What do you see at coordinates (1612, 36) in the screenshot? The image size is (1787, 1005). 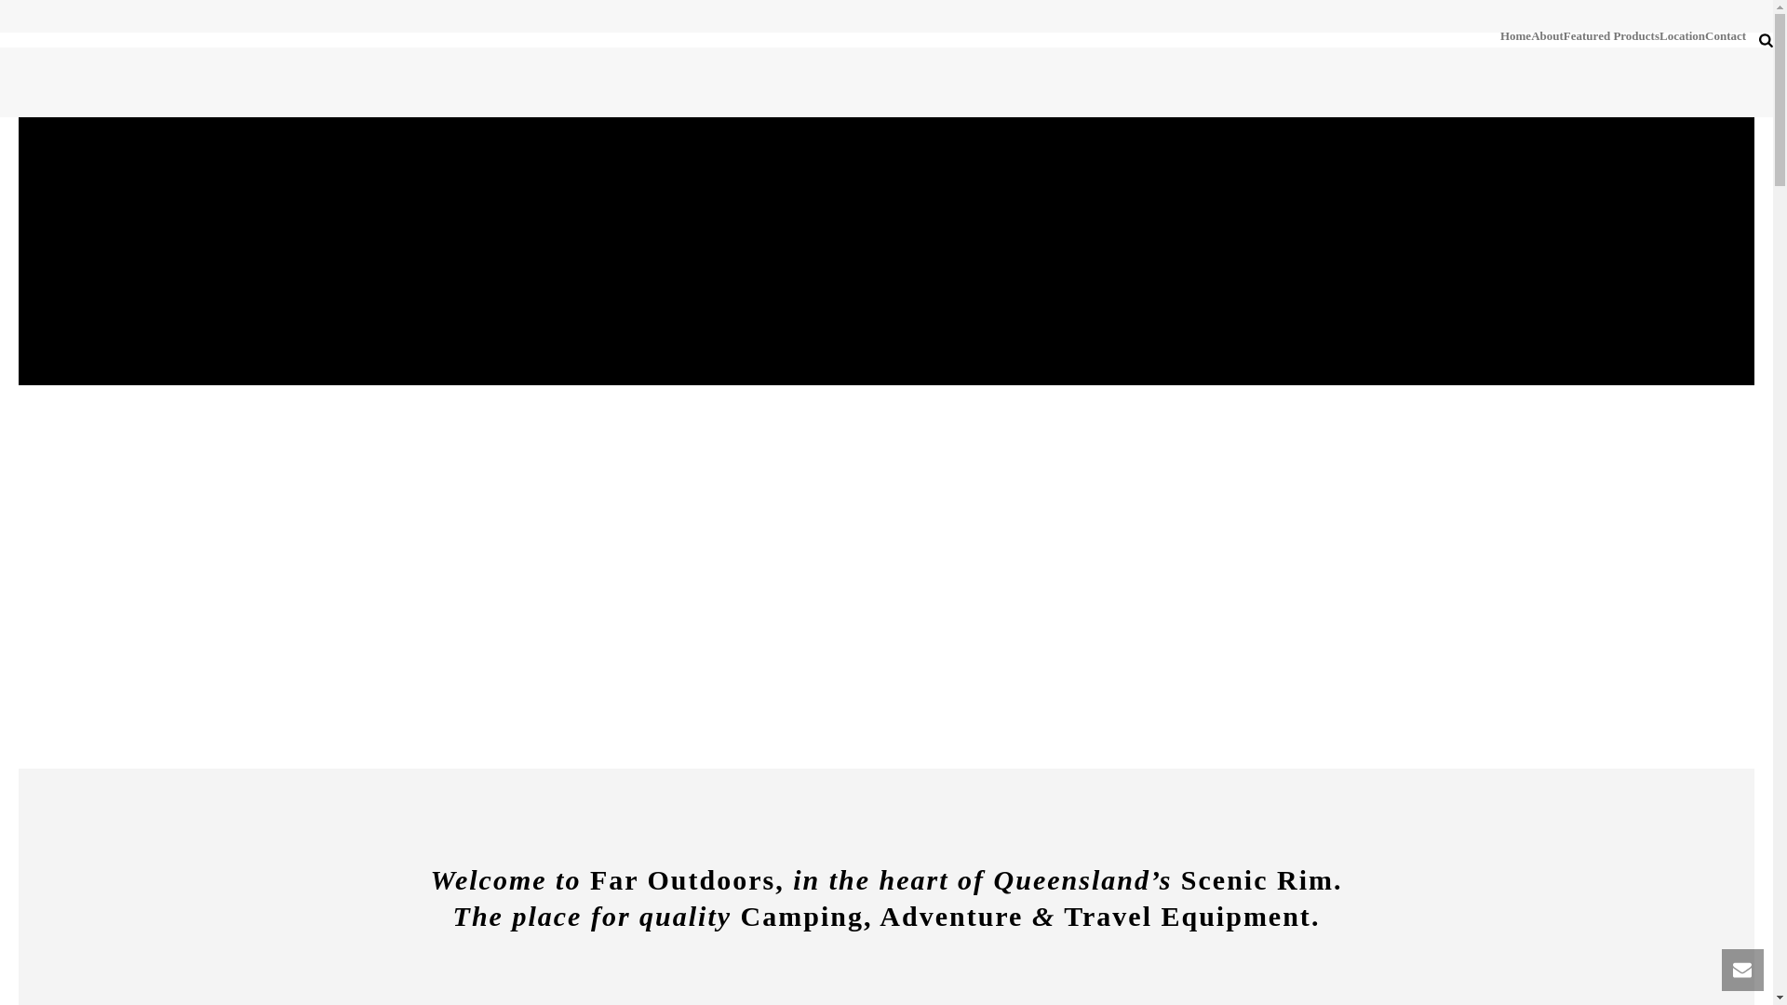 I see `Featured Products` at bounding box center [1612, 36].